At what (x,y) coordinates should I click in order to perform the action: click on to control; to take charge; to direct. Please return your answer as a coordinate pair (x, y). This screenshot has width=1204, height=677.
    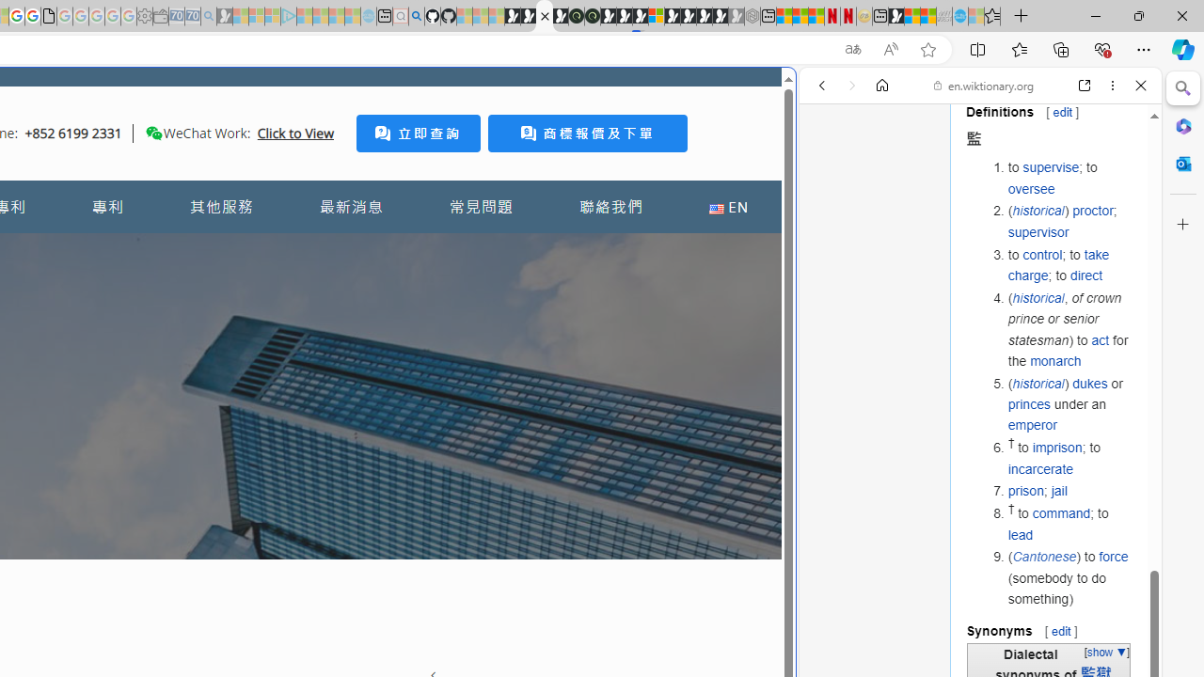
    Looking at the image, I should click on (1070, 265).